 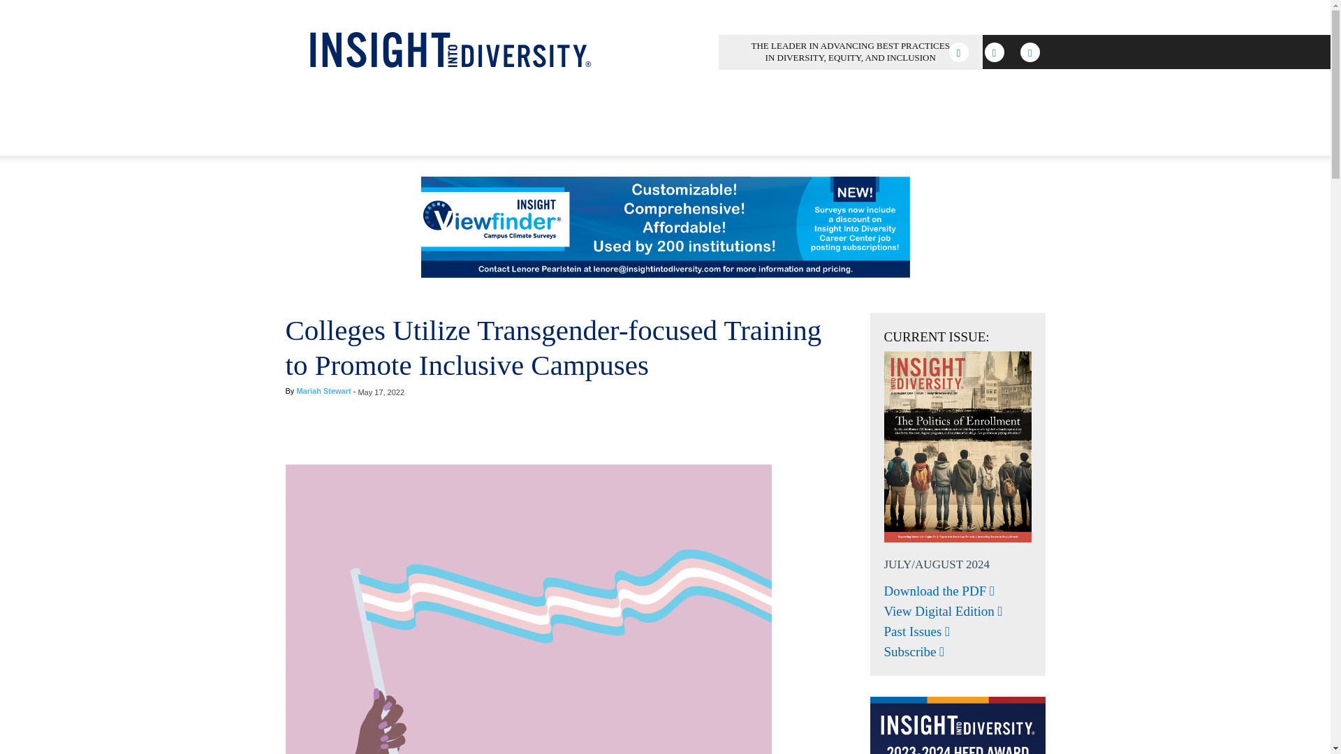 What do you see at coordinates (323, 391) in the screenshot?
I see `Posts by Mariah Stewart` at bounding box center [323, 391].